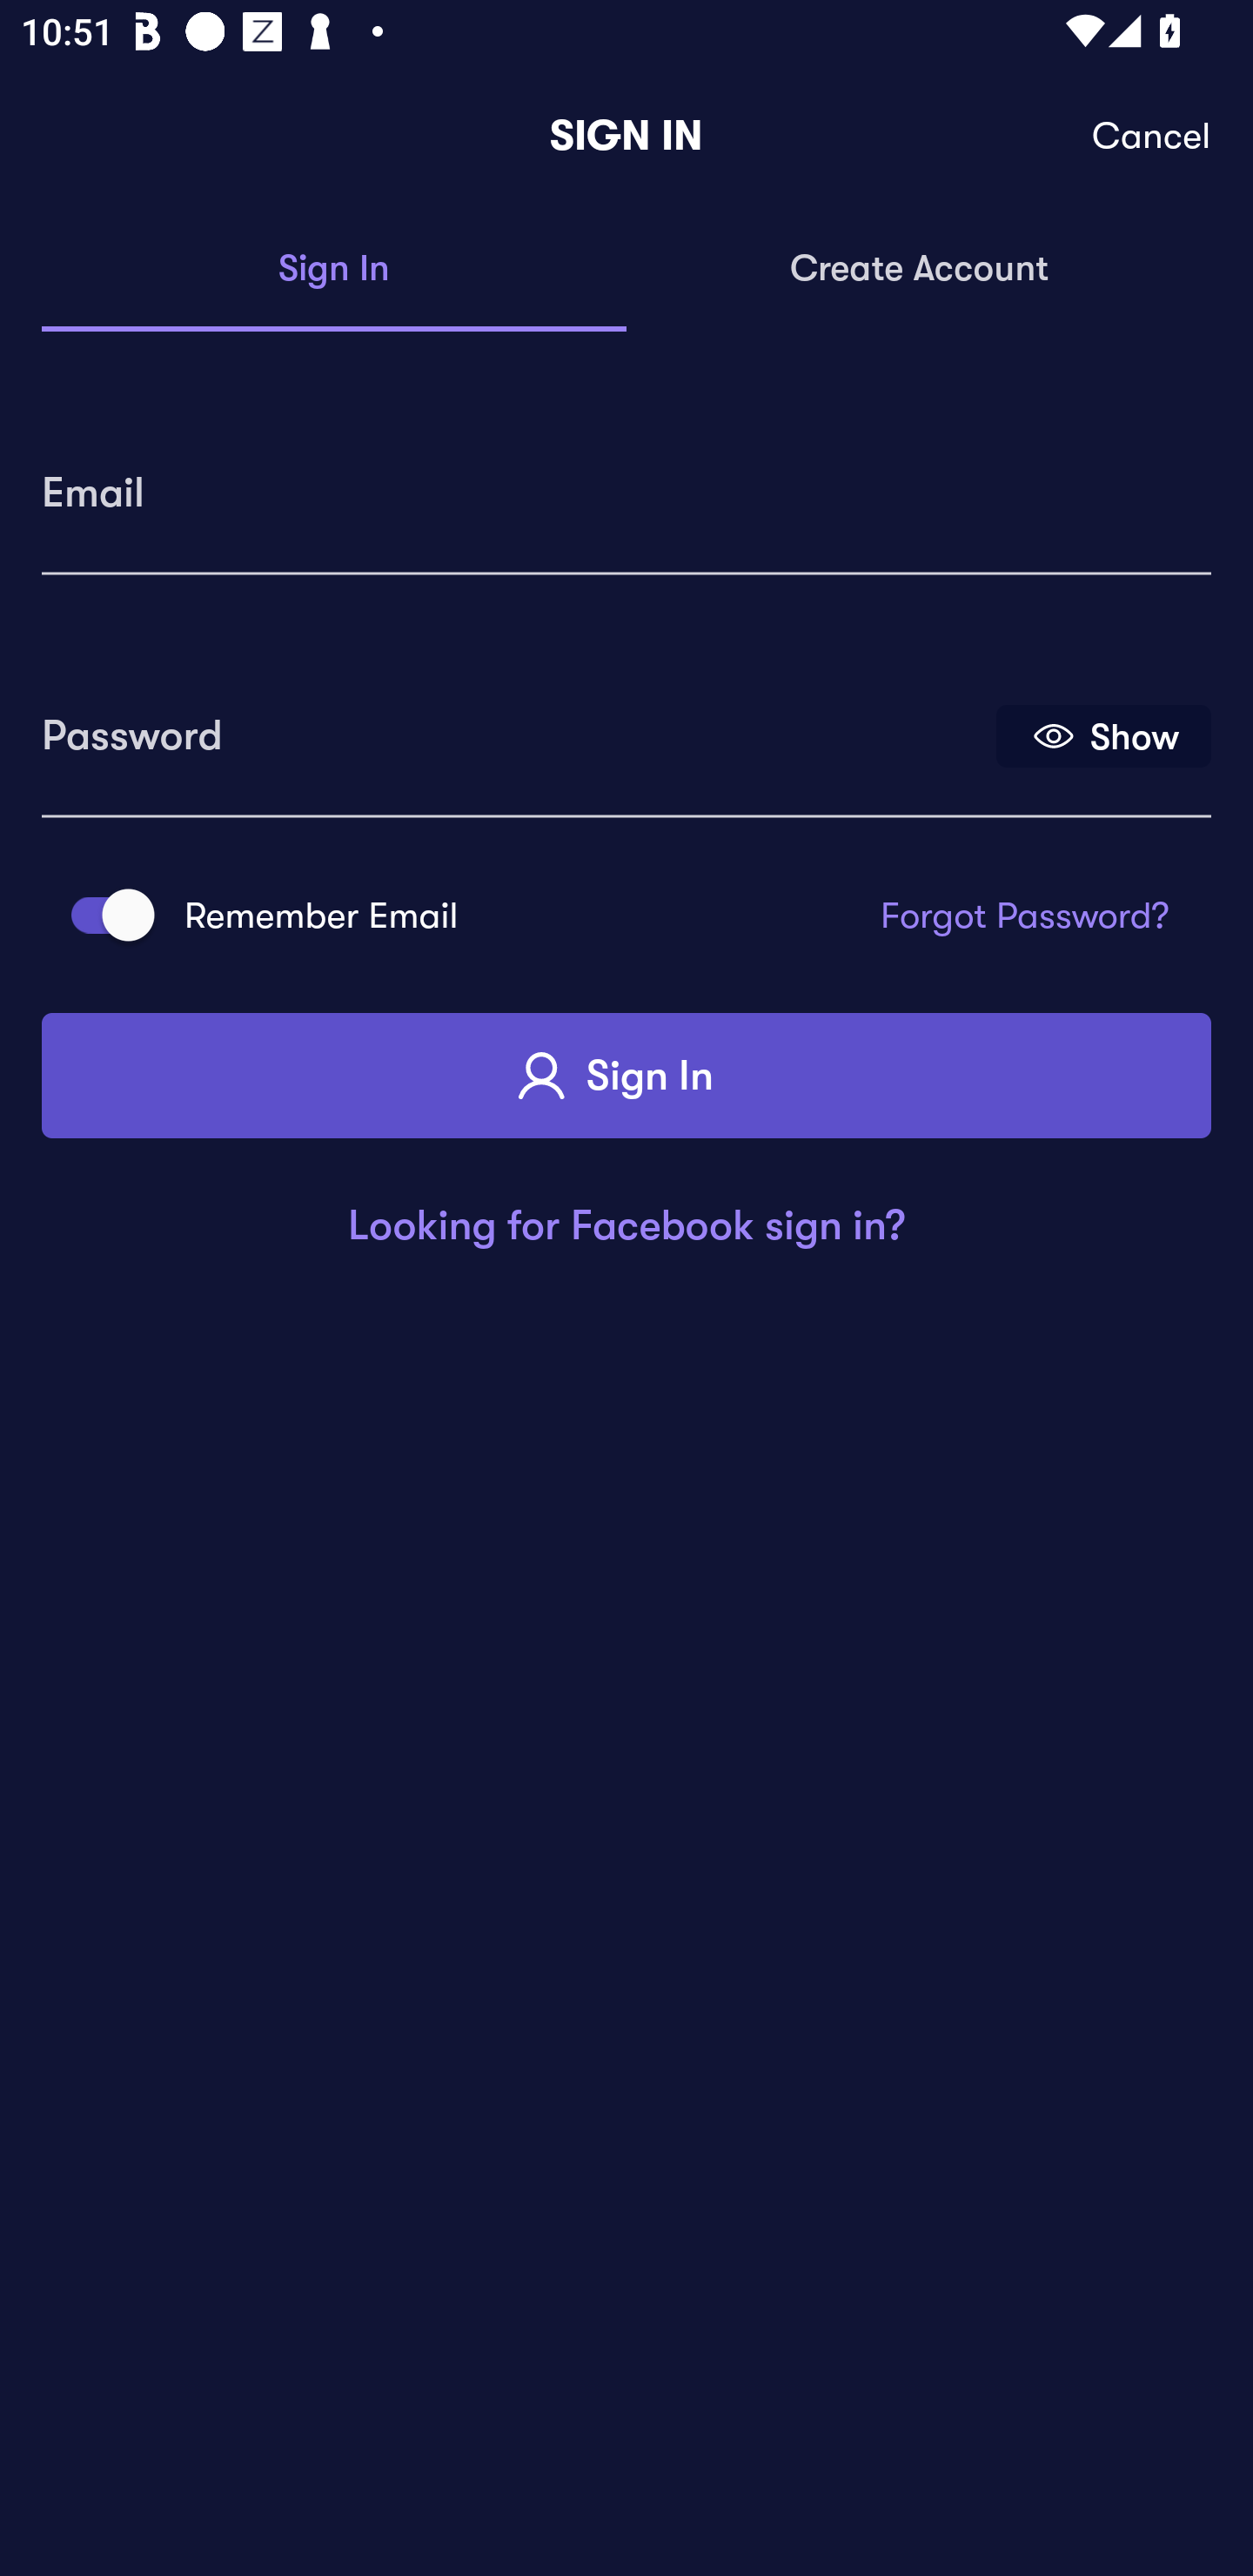 The width and height of the screenshot is (1253, 2576). Describe the element at coordinates (1152, 136) in the screenshot. I see `Cancel` at that location.